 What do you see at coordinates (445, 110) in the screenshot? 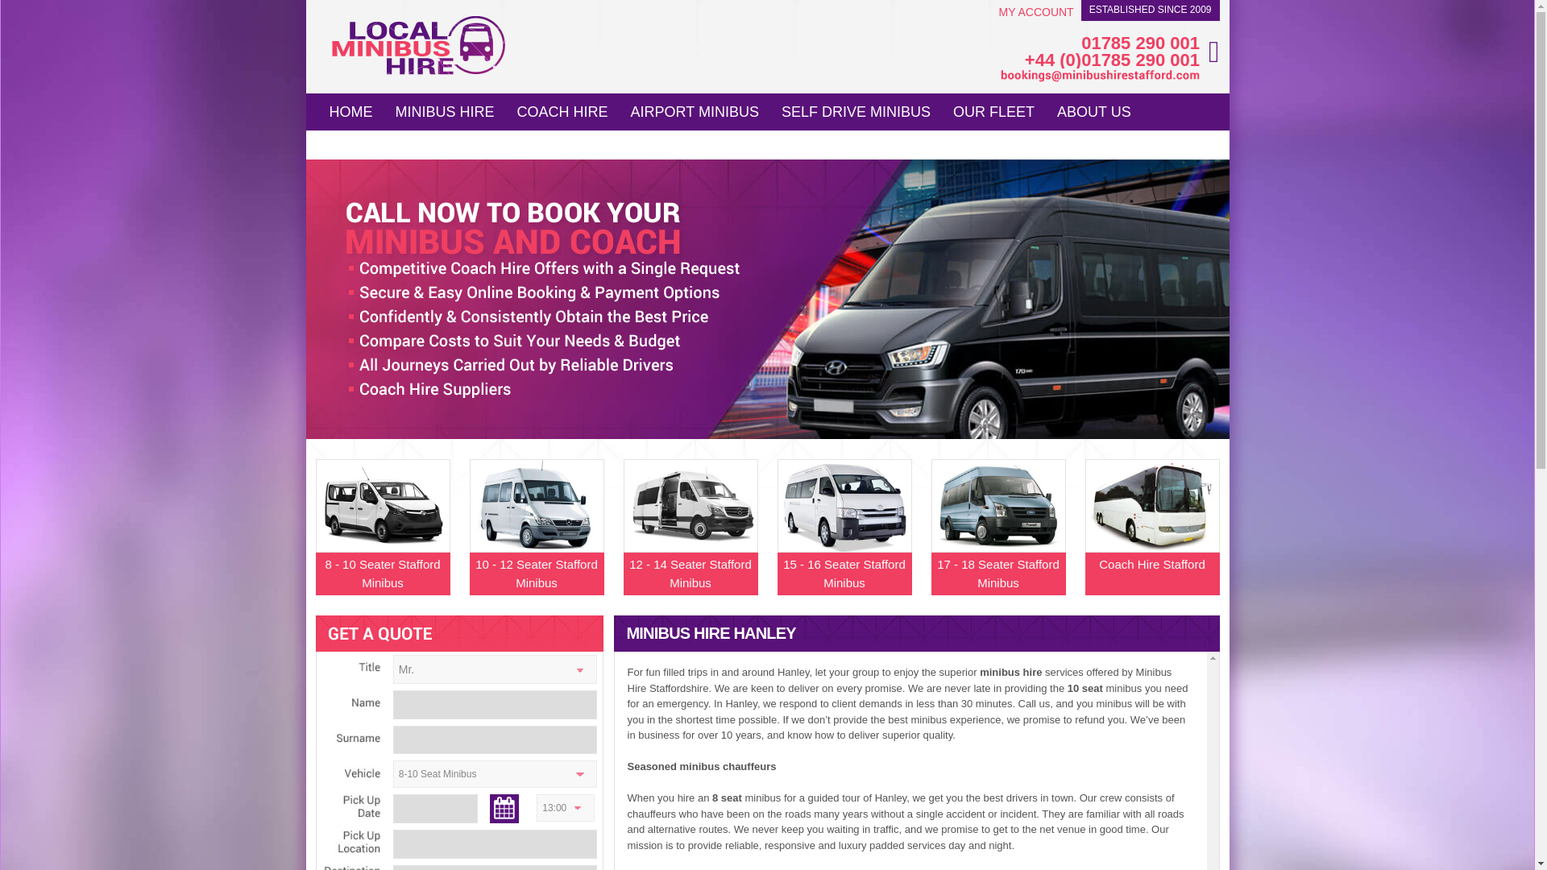
I see `MINIBUS HIRE` at bounding box center [445, 110].